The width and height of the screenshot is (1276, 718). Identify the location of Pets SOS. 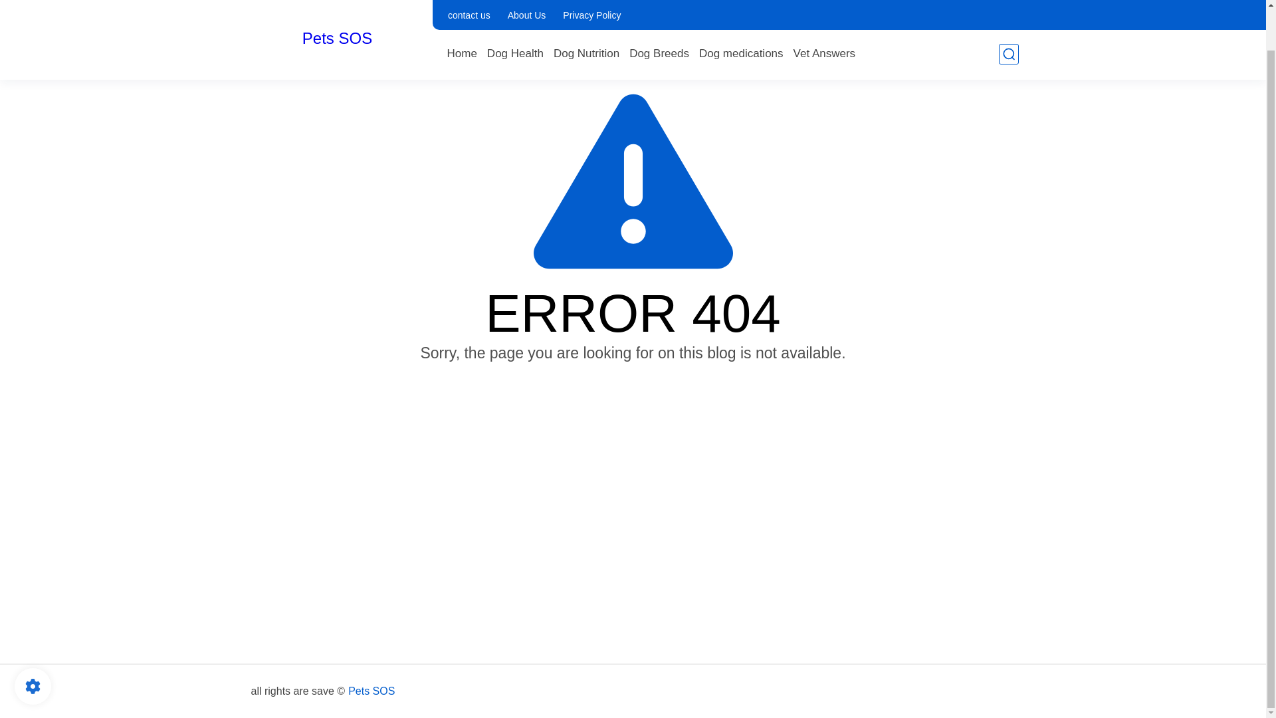
(338, 1).